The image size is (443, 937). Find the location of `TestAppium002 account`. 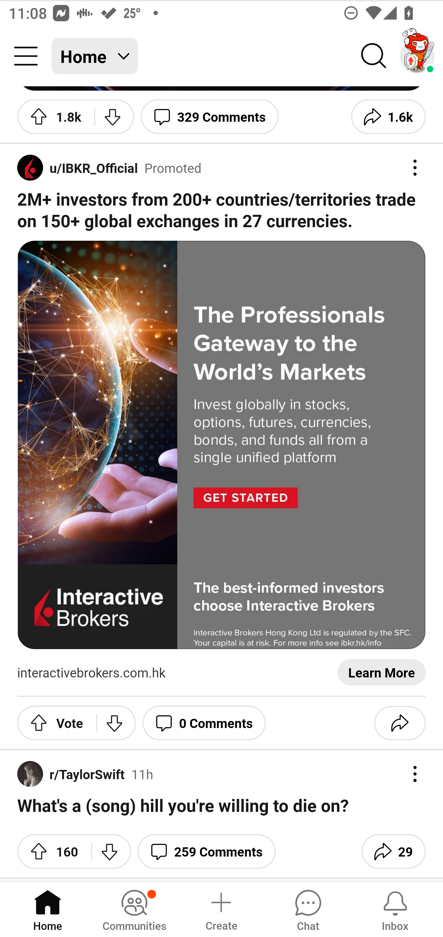

TestAppium002 account is located at coordinates (417, 56).